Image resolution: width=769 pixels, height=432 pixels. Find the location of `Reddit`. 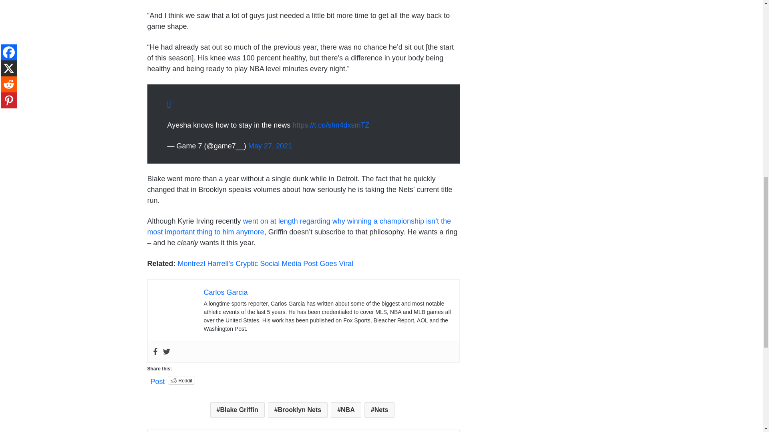

Reddit is located at coordinates (182, 380).